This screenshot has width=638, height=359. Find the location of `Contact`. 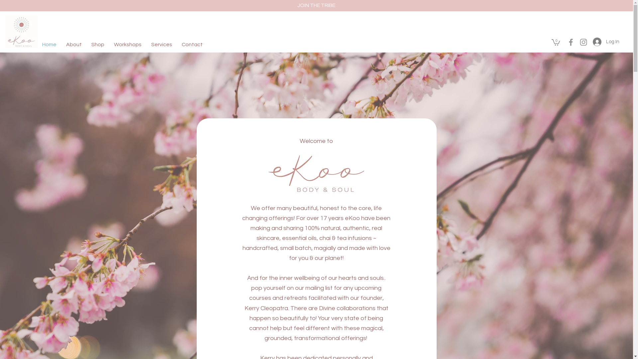

Contact is located at coordinates (194, 45).